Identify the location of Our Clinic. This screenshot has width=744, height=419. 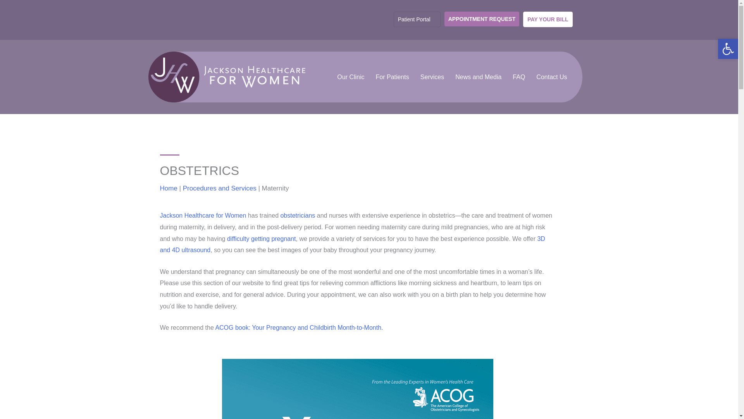
(351, 77).